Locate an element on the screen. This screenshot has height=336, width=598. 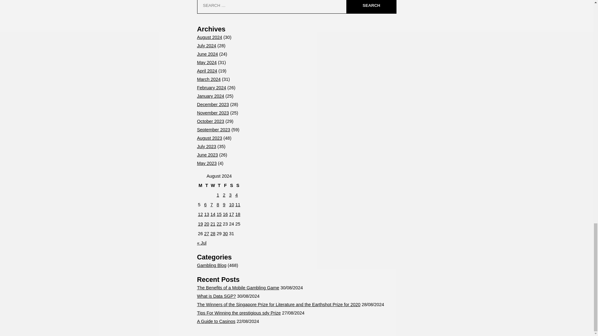
15 is located at coordinates (219, 214).